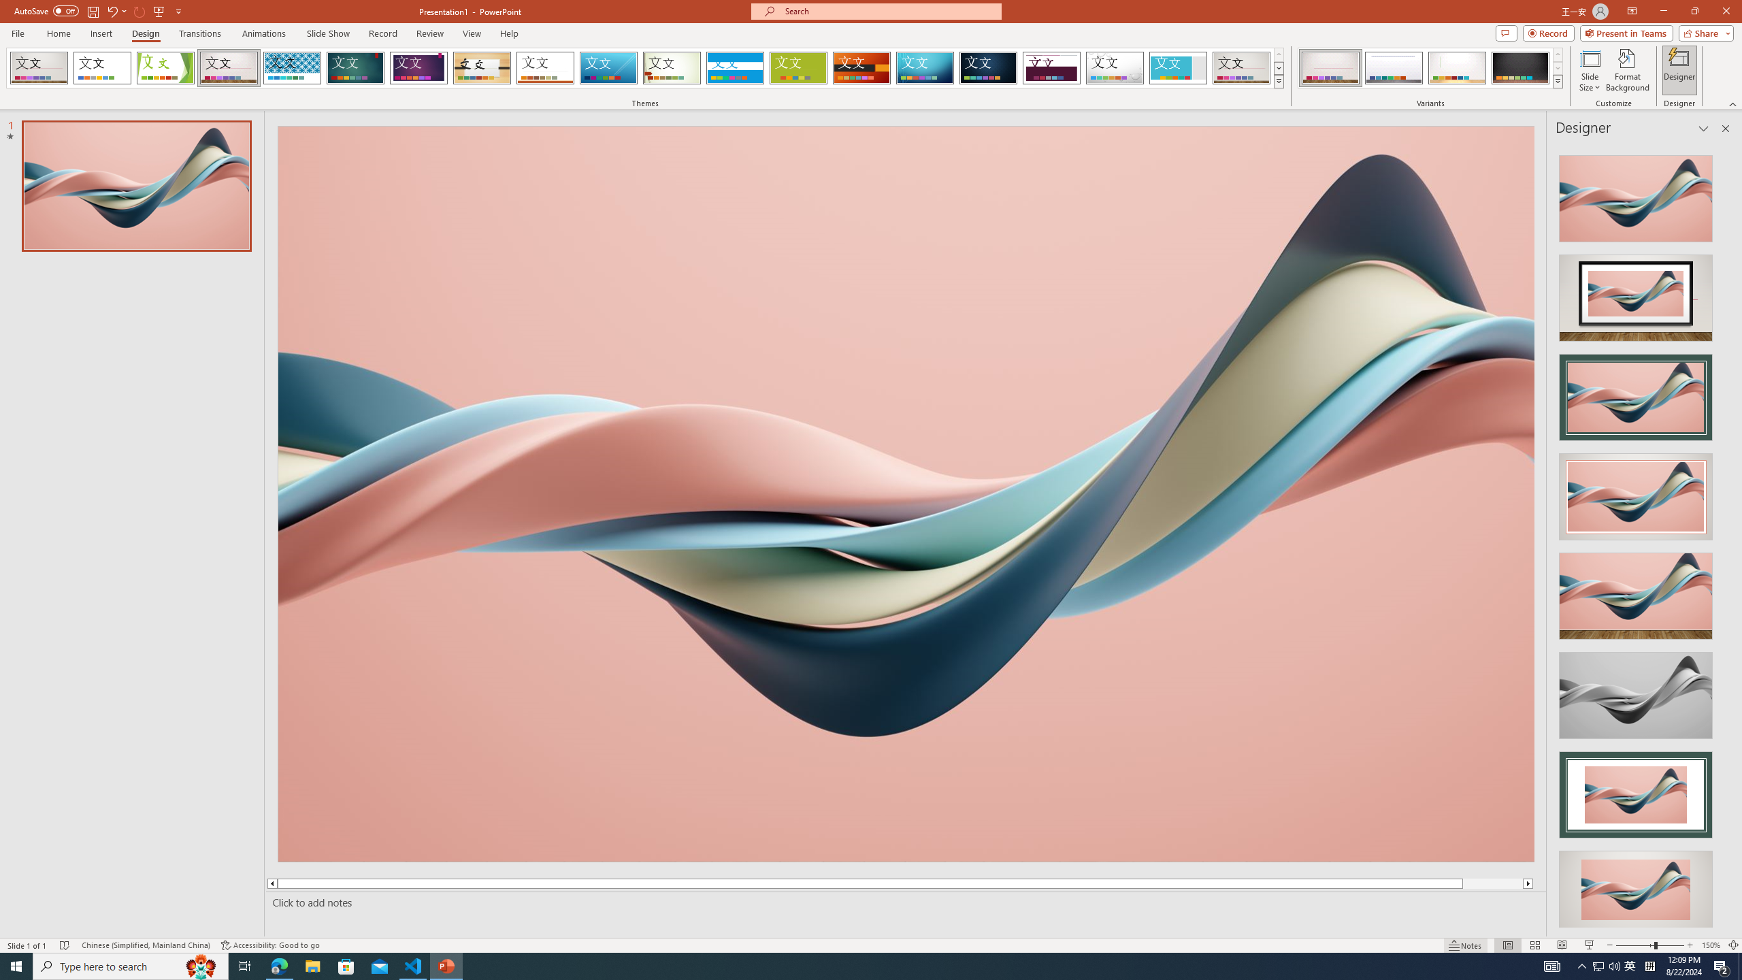  I want to click on Basis, so click(799, 68).